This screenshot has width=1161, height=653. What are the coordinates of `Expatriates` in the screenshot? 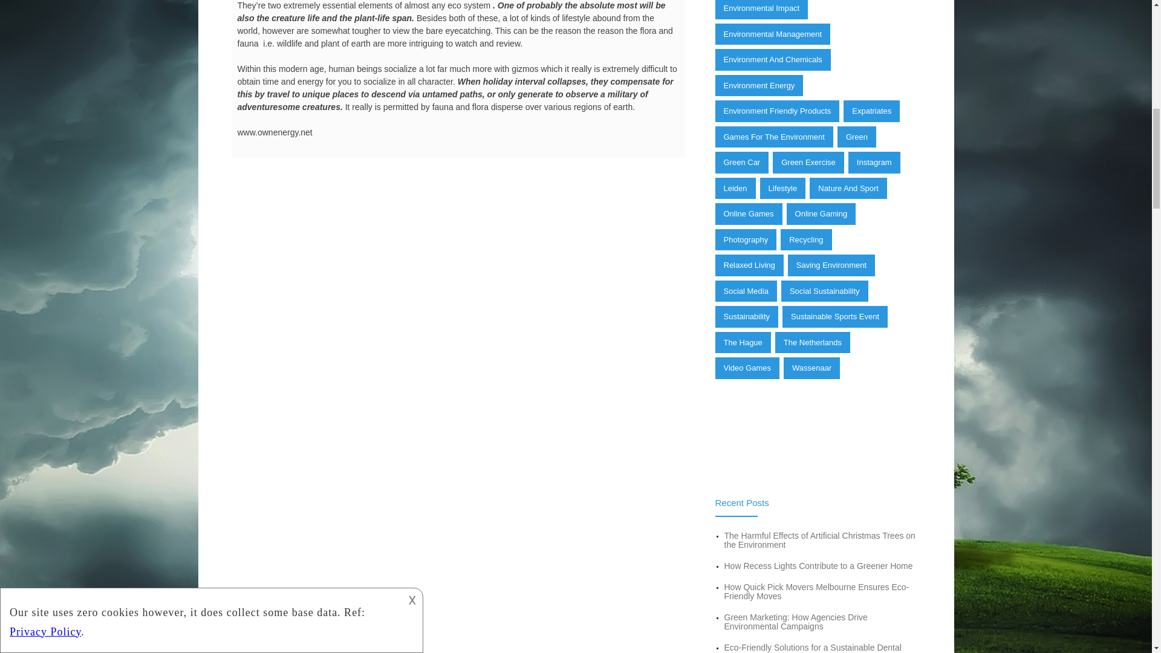 It's located at (872, 111).